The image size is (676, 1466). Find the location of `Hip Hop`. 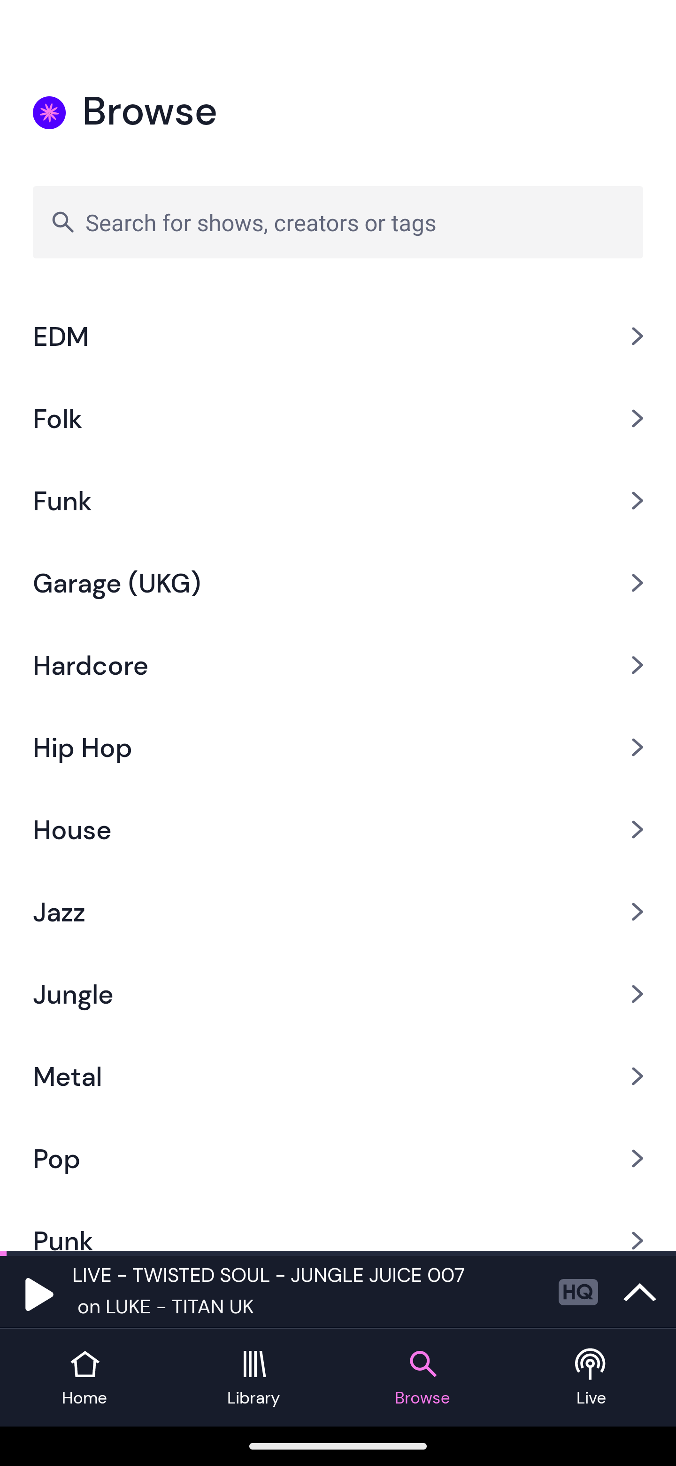

Hip Hop is located at coordinates (338, 747).